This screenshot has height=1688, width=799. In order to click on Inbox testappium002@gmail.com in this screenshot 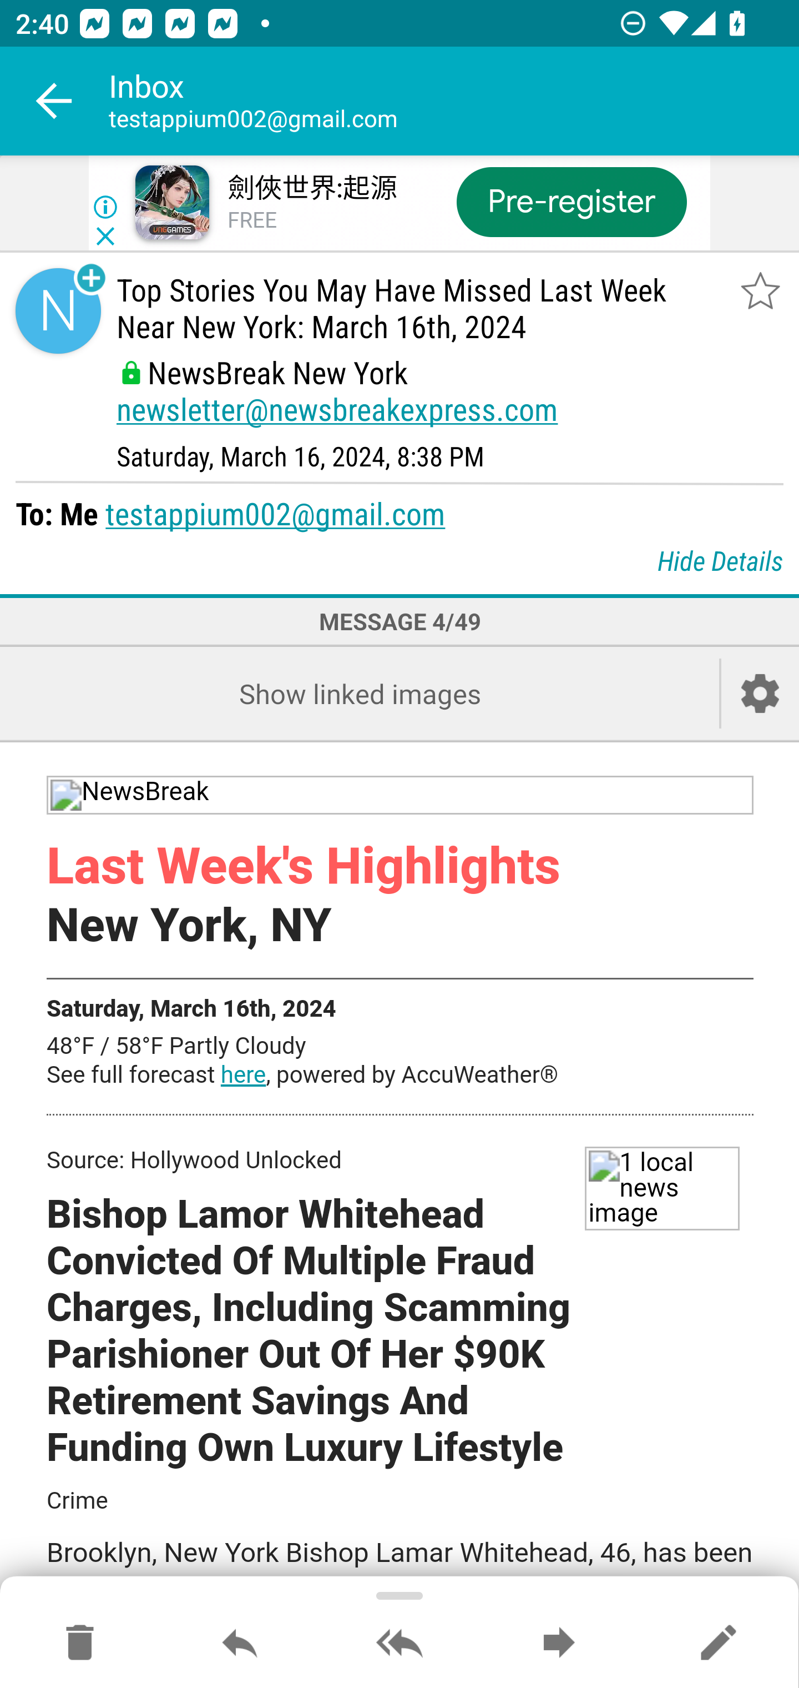, I will do `click(454, 101)`.